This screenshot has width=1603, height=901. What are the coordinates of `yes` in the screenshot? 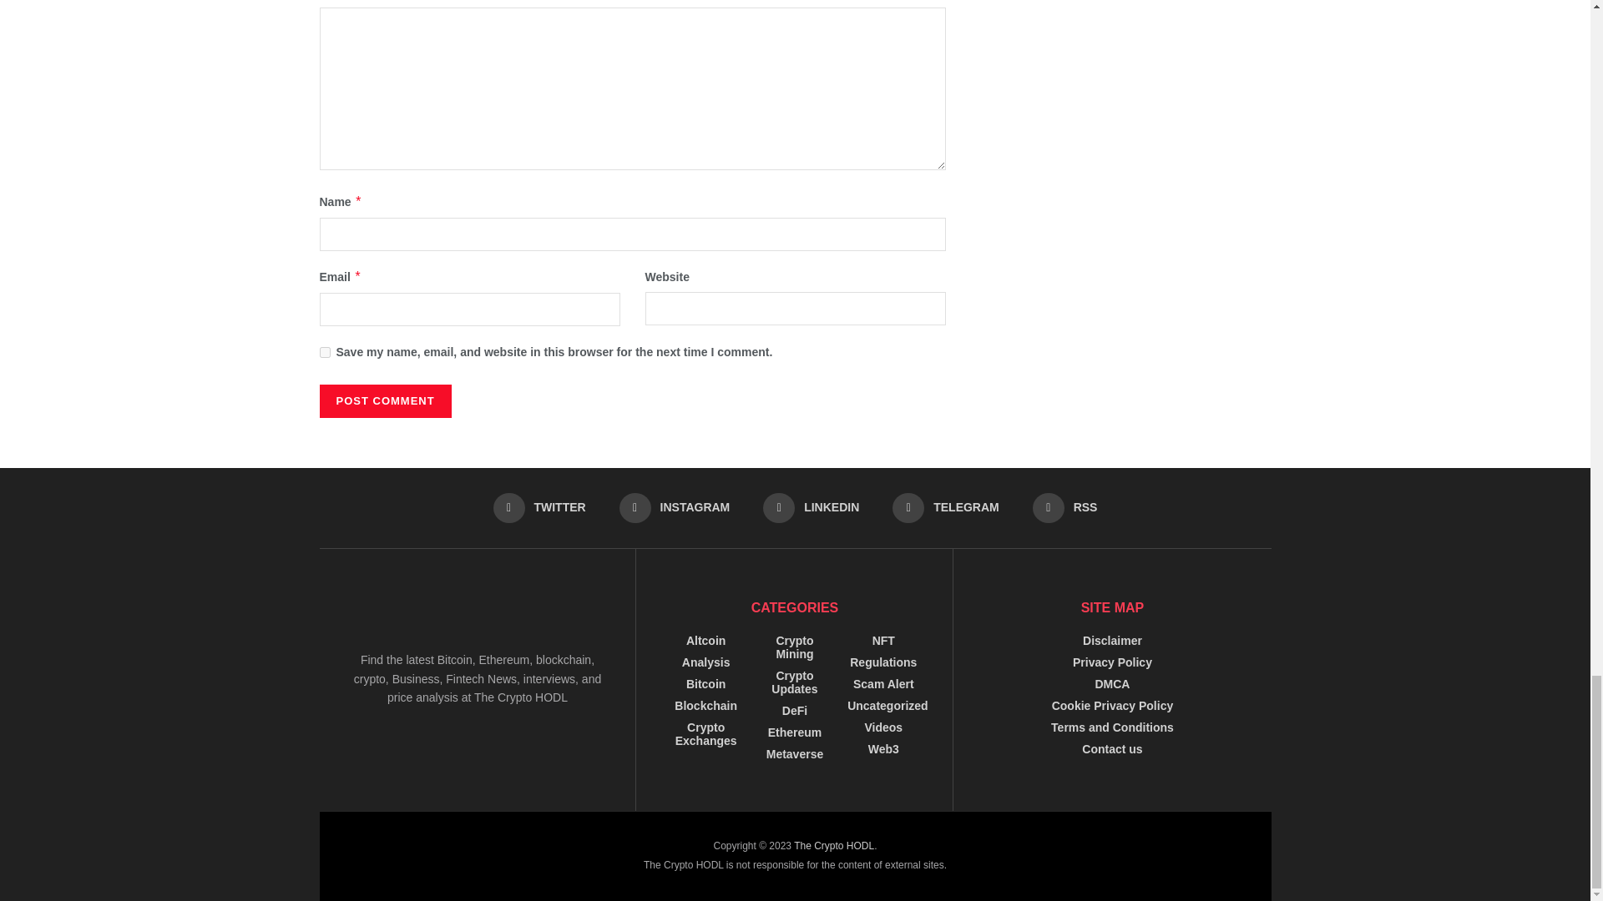 It's located at (324, 352).